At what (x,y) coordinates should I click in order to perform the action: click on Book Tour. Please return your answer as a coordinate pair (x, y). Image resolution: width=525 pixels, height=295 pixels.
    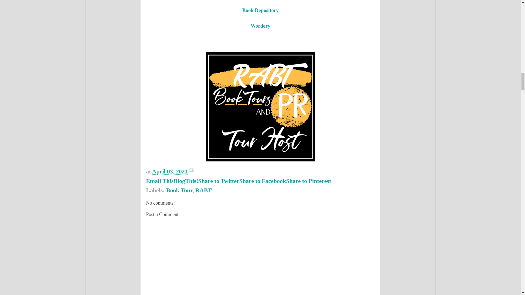
    Looking at the image, I should click on (179, 190).